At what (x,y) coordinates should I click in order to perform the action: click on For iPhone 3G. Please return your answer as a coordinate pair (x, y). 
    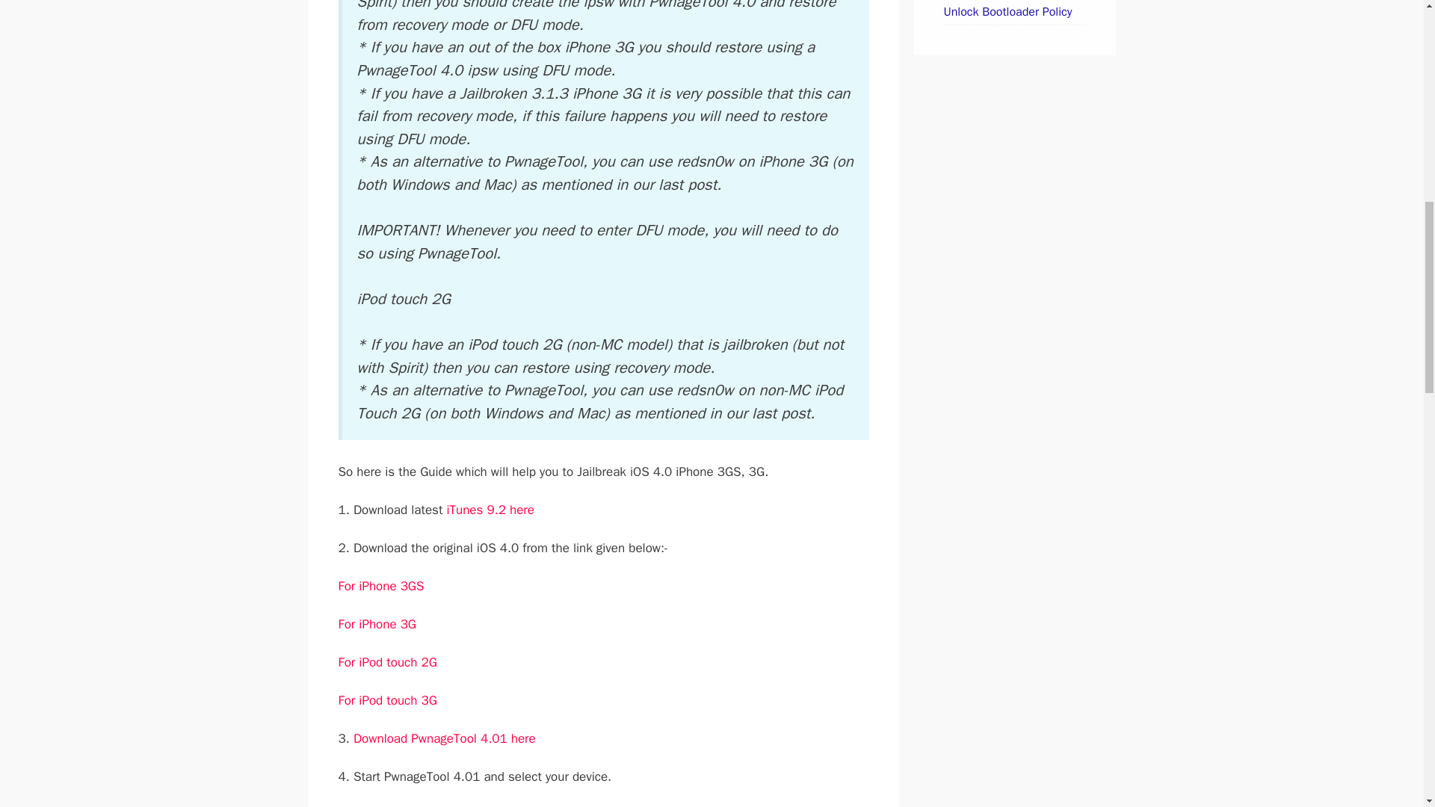
    Looking at the image, I should click on (377, 624).